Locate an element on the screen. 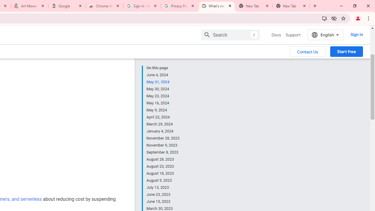 The height and width of the screenshot is (211, 375). August 23, 2023 is located at coordinates (163, 166).